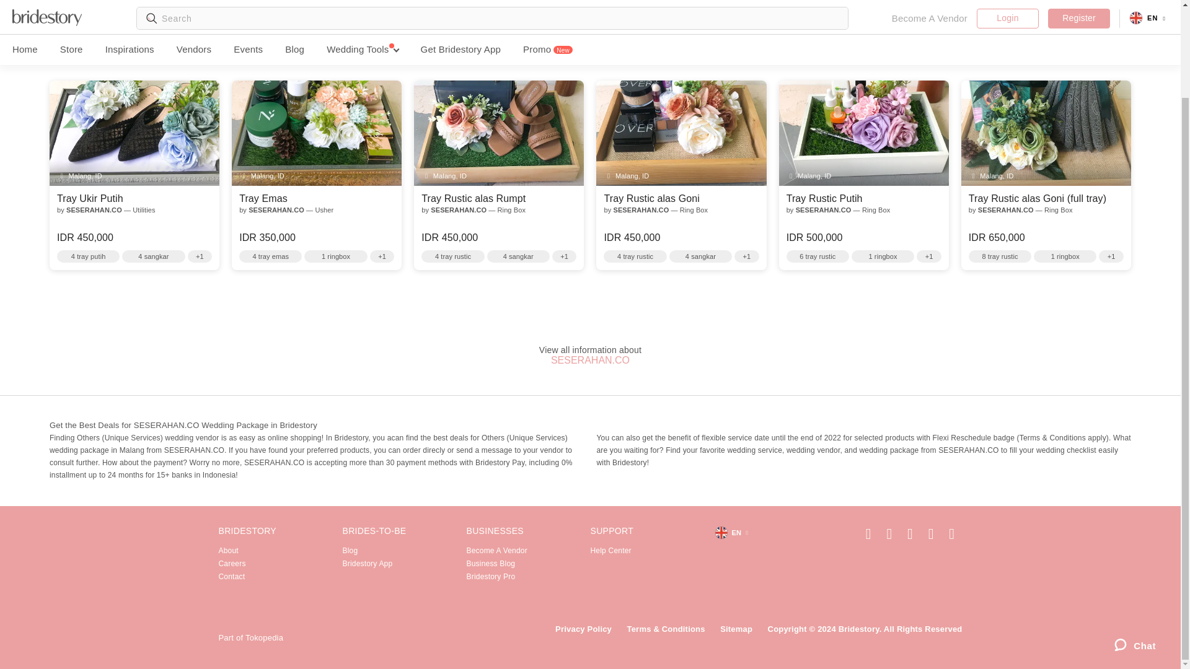 This screenshot has height=669, width=1190. What do you see at coordinates (590, 360) in the screenshot?
I see `SESERAHAN.CO` at bounding box center [590, 360].